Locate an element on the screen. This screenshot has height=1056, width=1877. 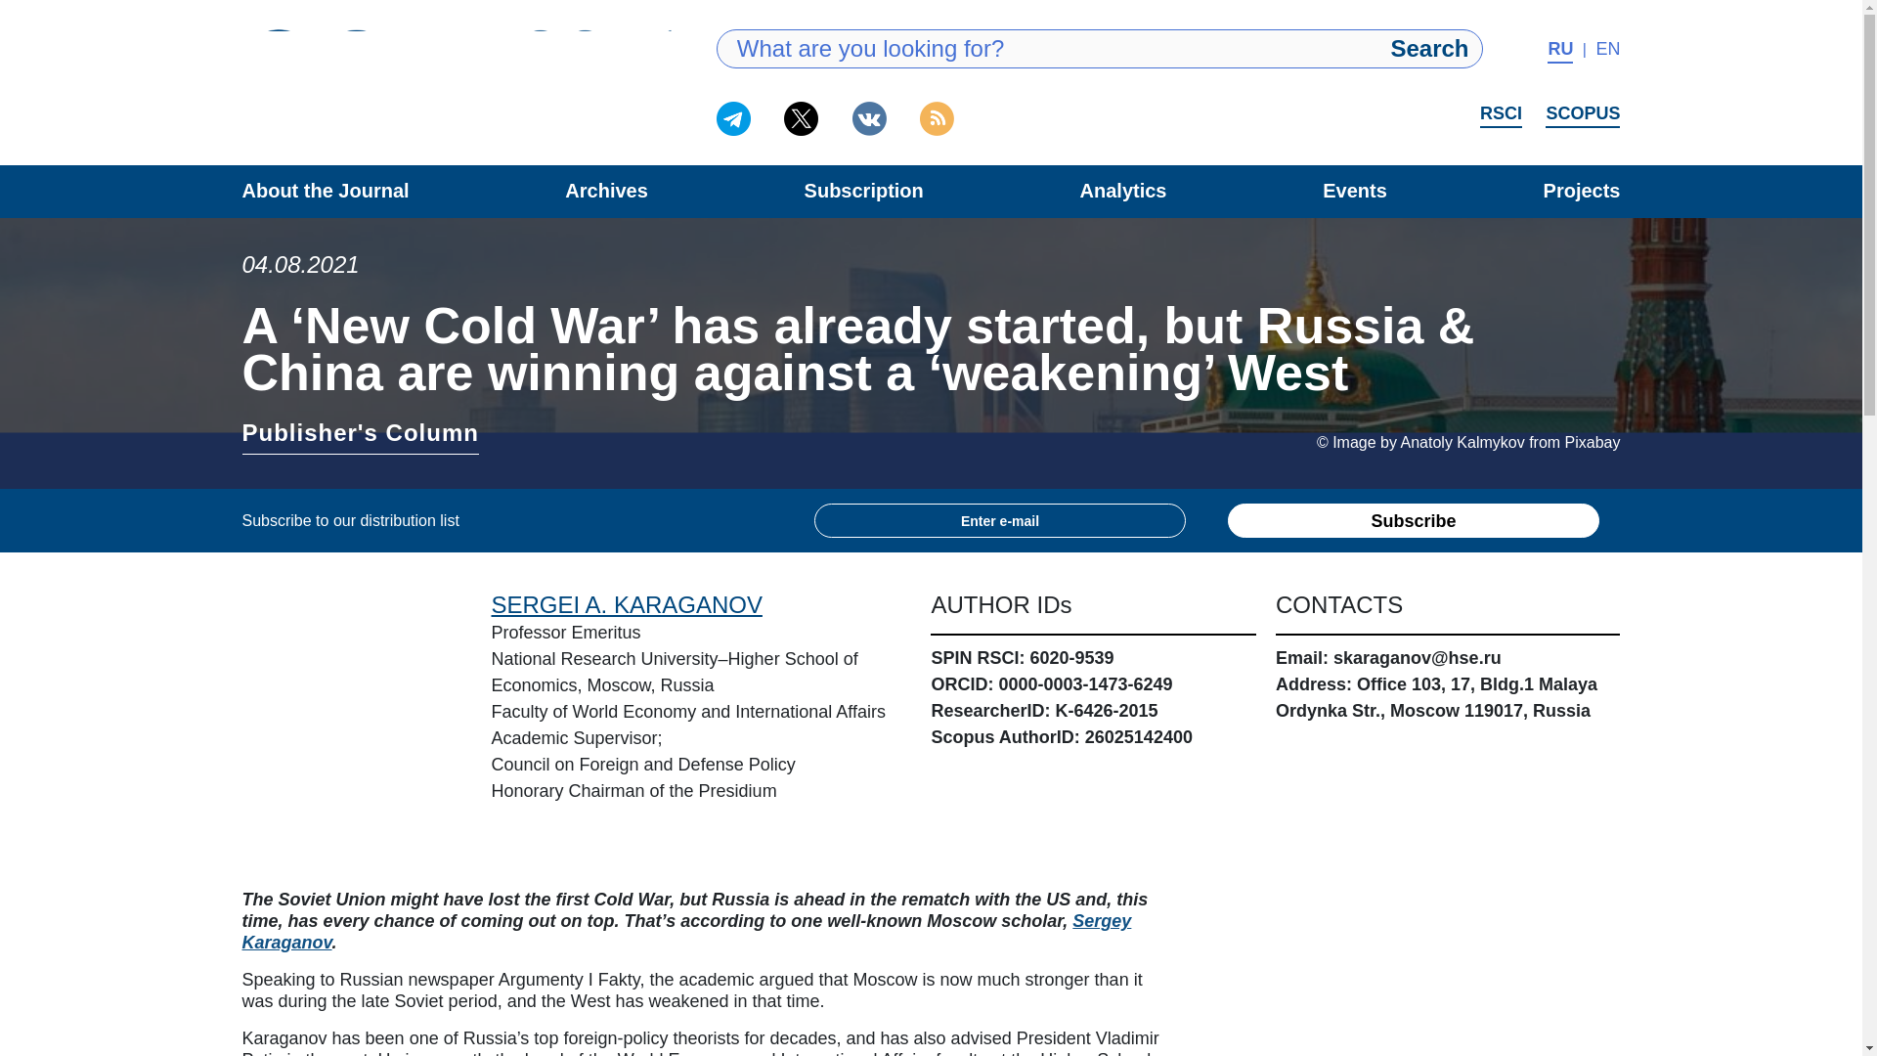
SCOPUS is located at coordinates (1582, 115).